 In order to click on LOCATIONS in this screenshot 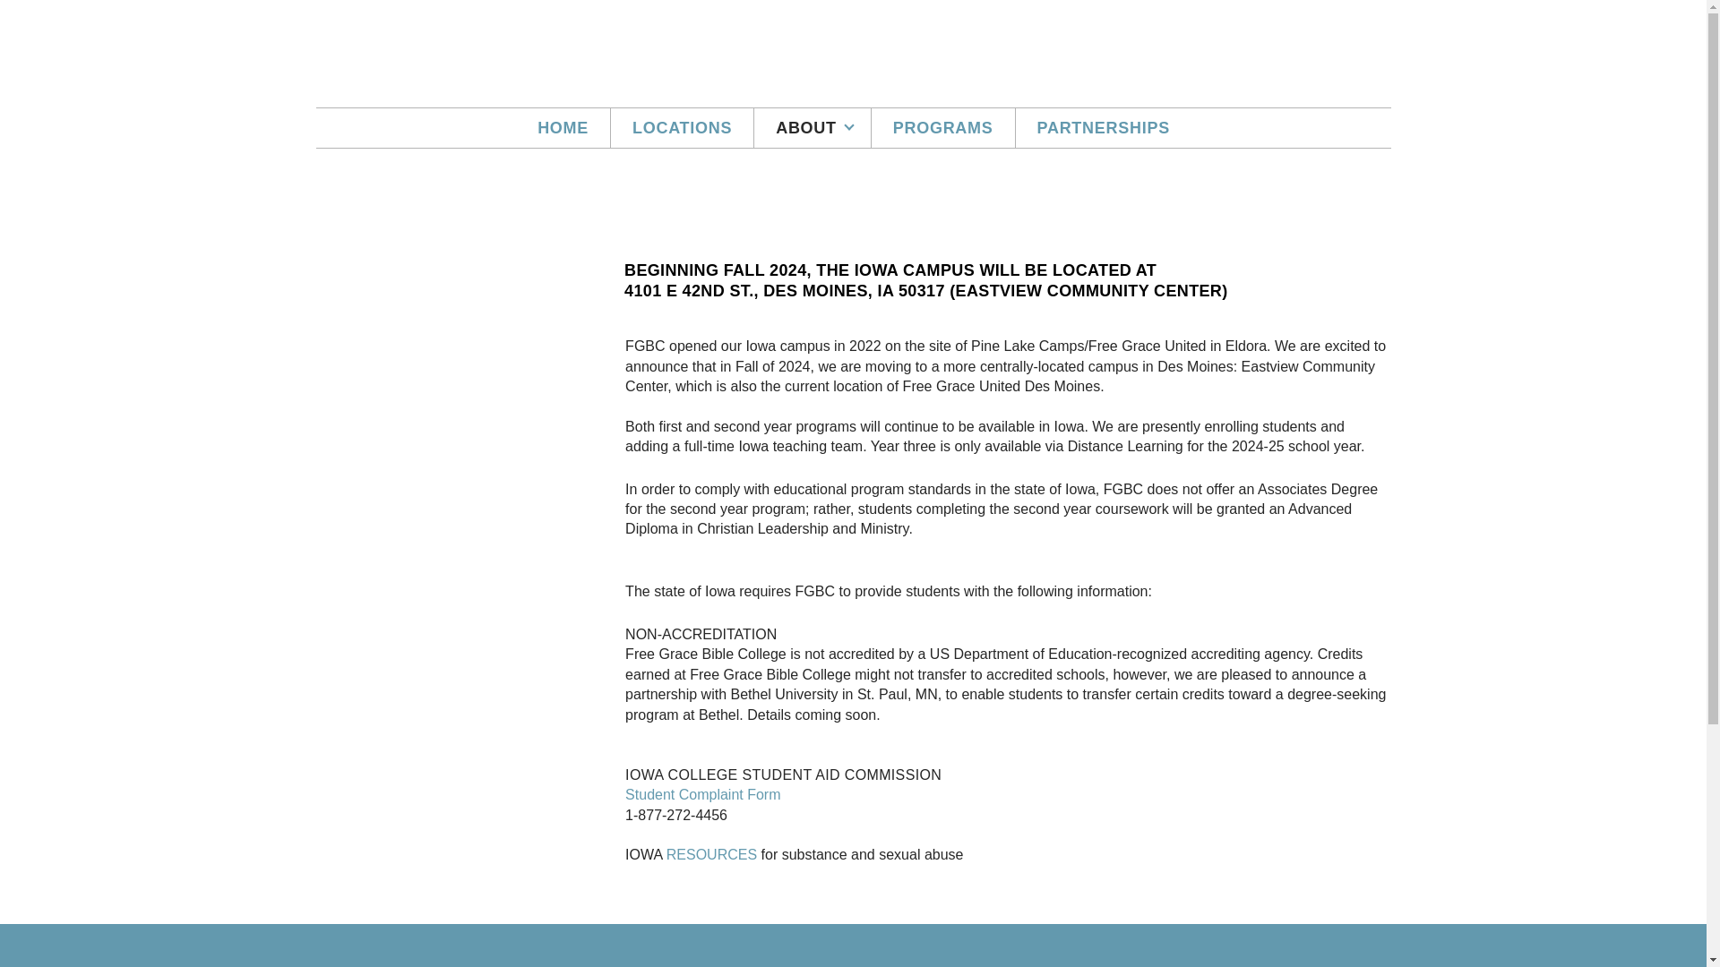, I will do `click(681, 127)`.